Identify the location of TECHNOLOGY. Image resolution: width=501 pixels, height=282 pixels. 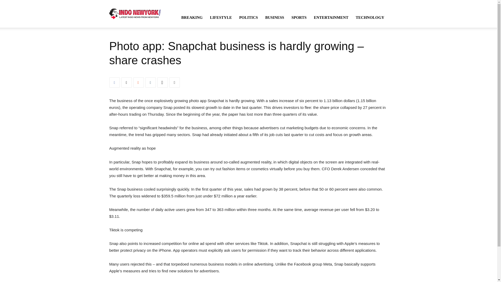
(370, 17).